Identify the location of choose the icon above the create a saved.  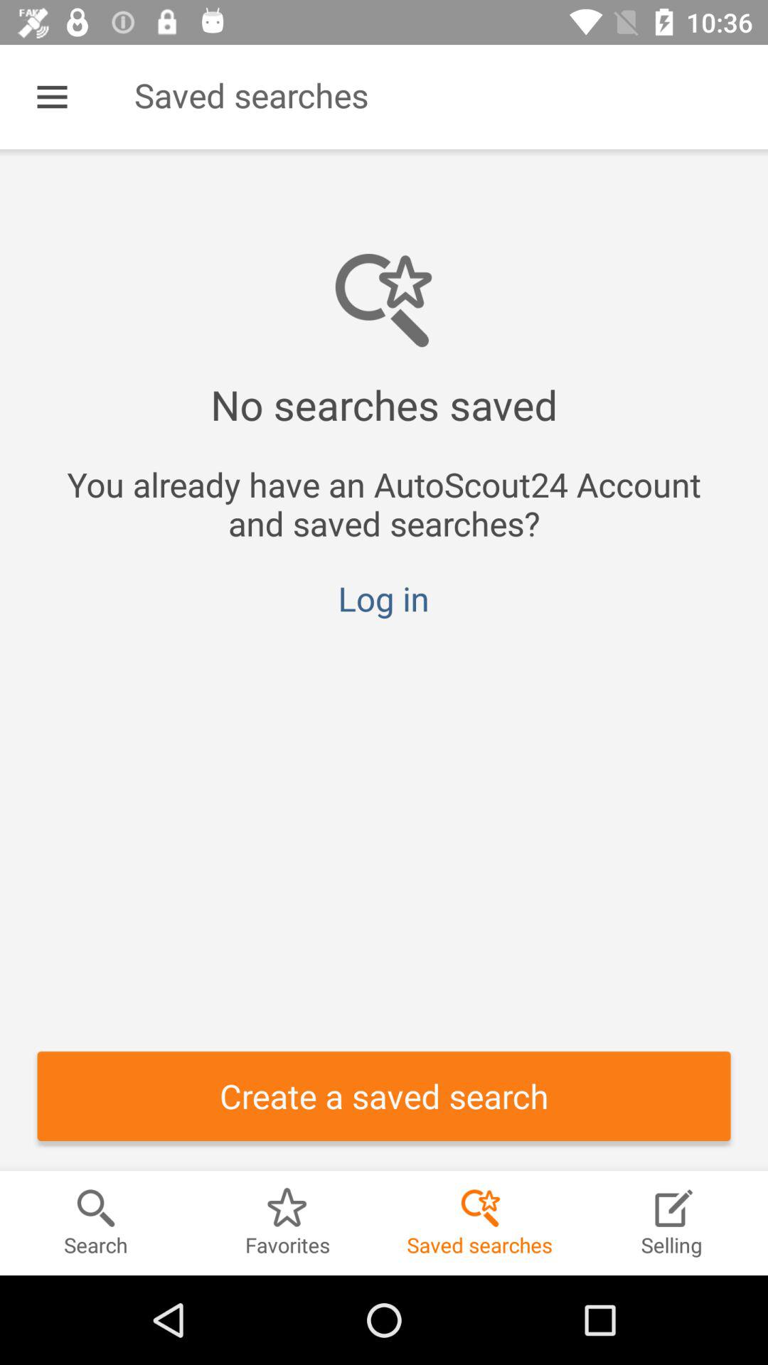
(383, 599).